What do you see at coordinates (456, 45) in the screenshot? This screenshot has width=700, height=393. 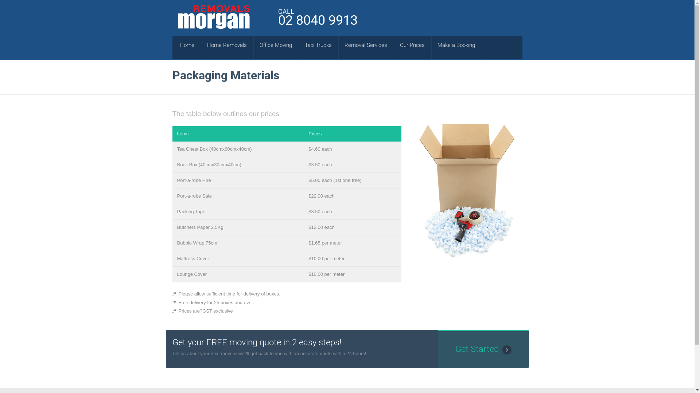 I see `Make a Booking` at bounding box center [456, 45].